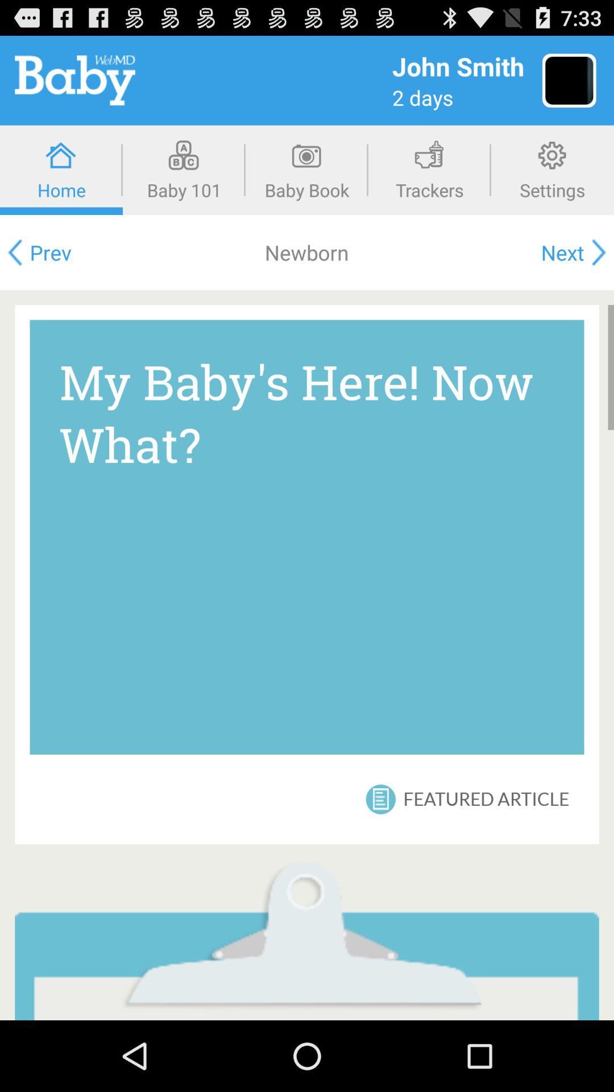 This screenshot has width=614, height=1092. I want to click on press the item next to the featured article, so click(381, 799).